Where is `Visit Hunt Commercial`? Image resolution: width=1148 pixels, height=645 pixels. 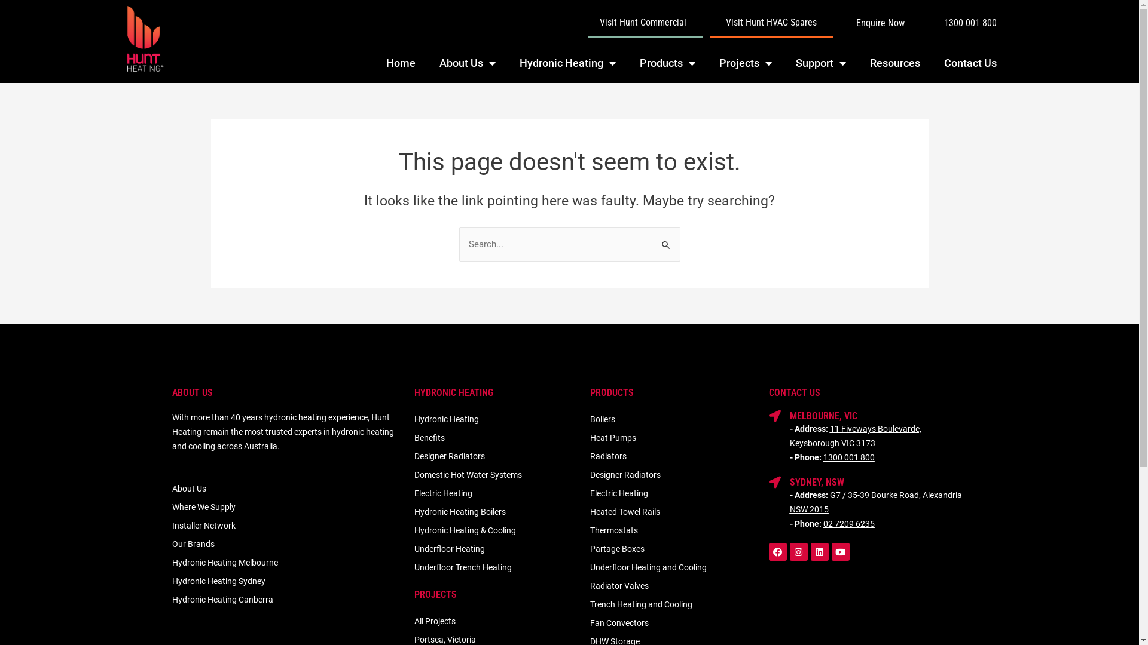 Visit Hunt Commercial is located at coordinates (643, 23).